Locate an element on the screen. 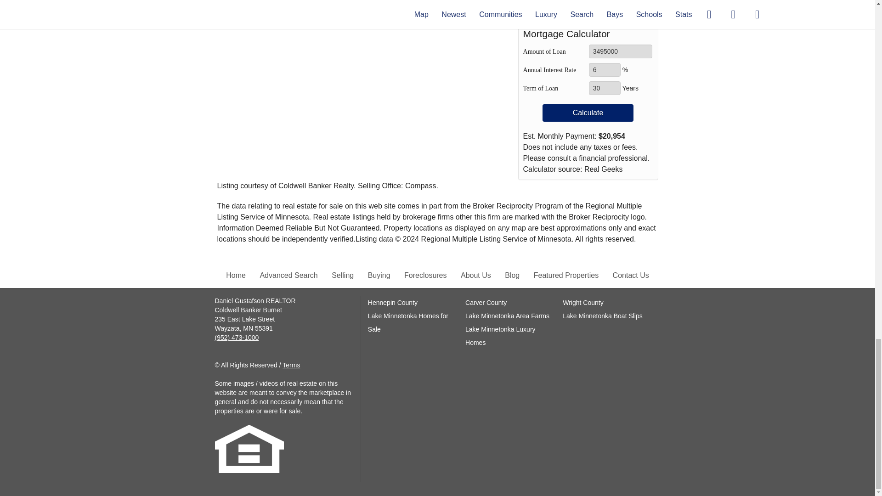 This screenshot has height=496, width=882. 6 is located at coordinates (605, 70).